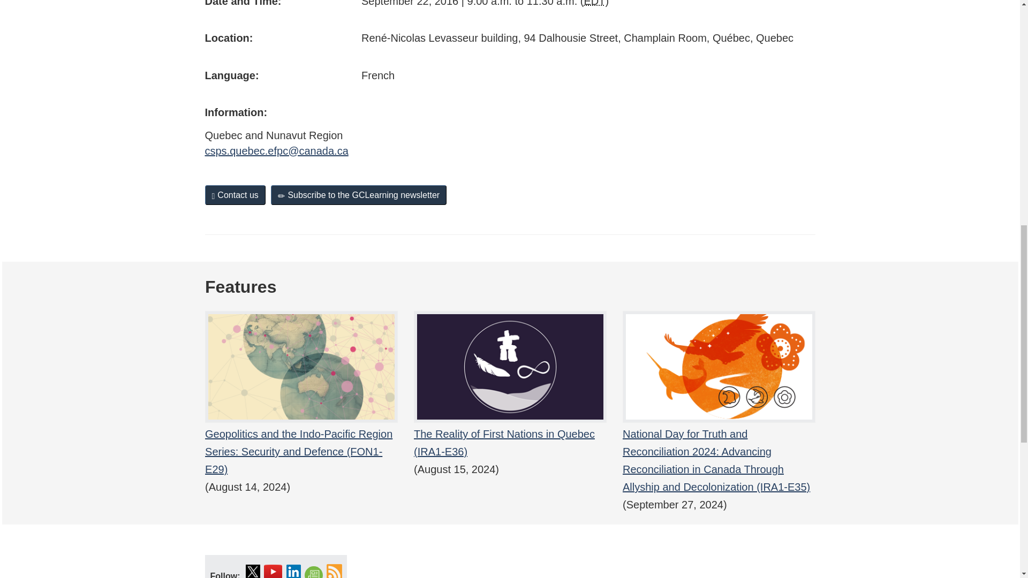 This screenshot has width=1028, height=578. I want to click on RSS, so click(334, 569).